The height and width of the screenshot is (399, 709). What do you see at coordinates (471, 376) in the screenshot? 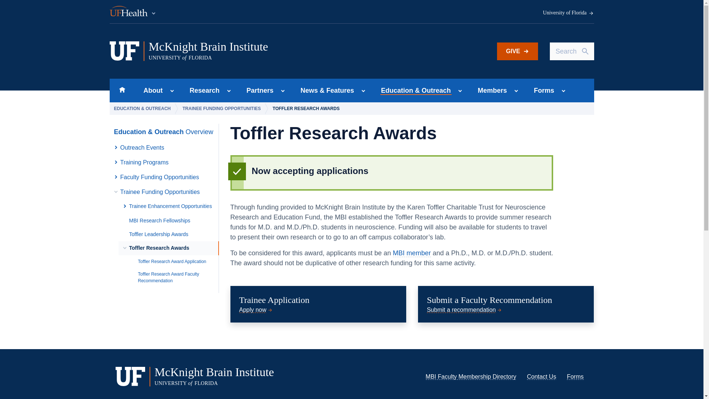
I see `About` at bounding box center [471, 376].